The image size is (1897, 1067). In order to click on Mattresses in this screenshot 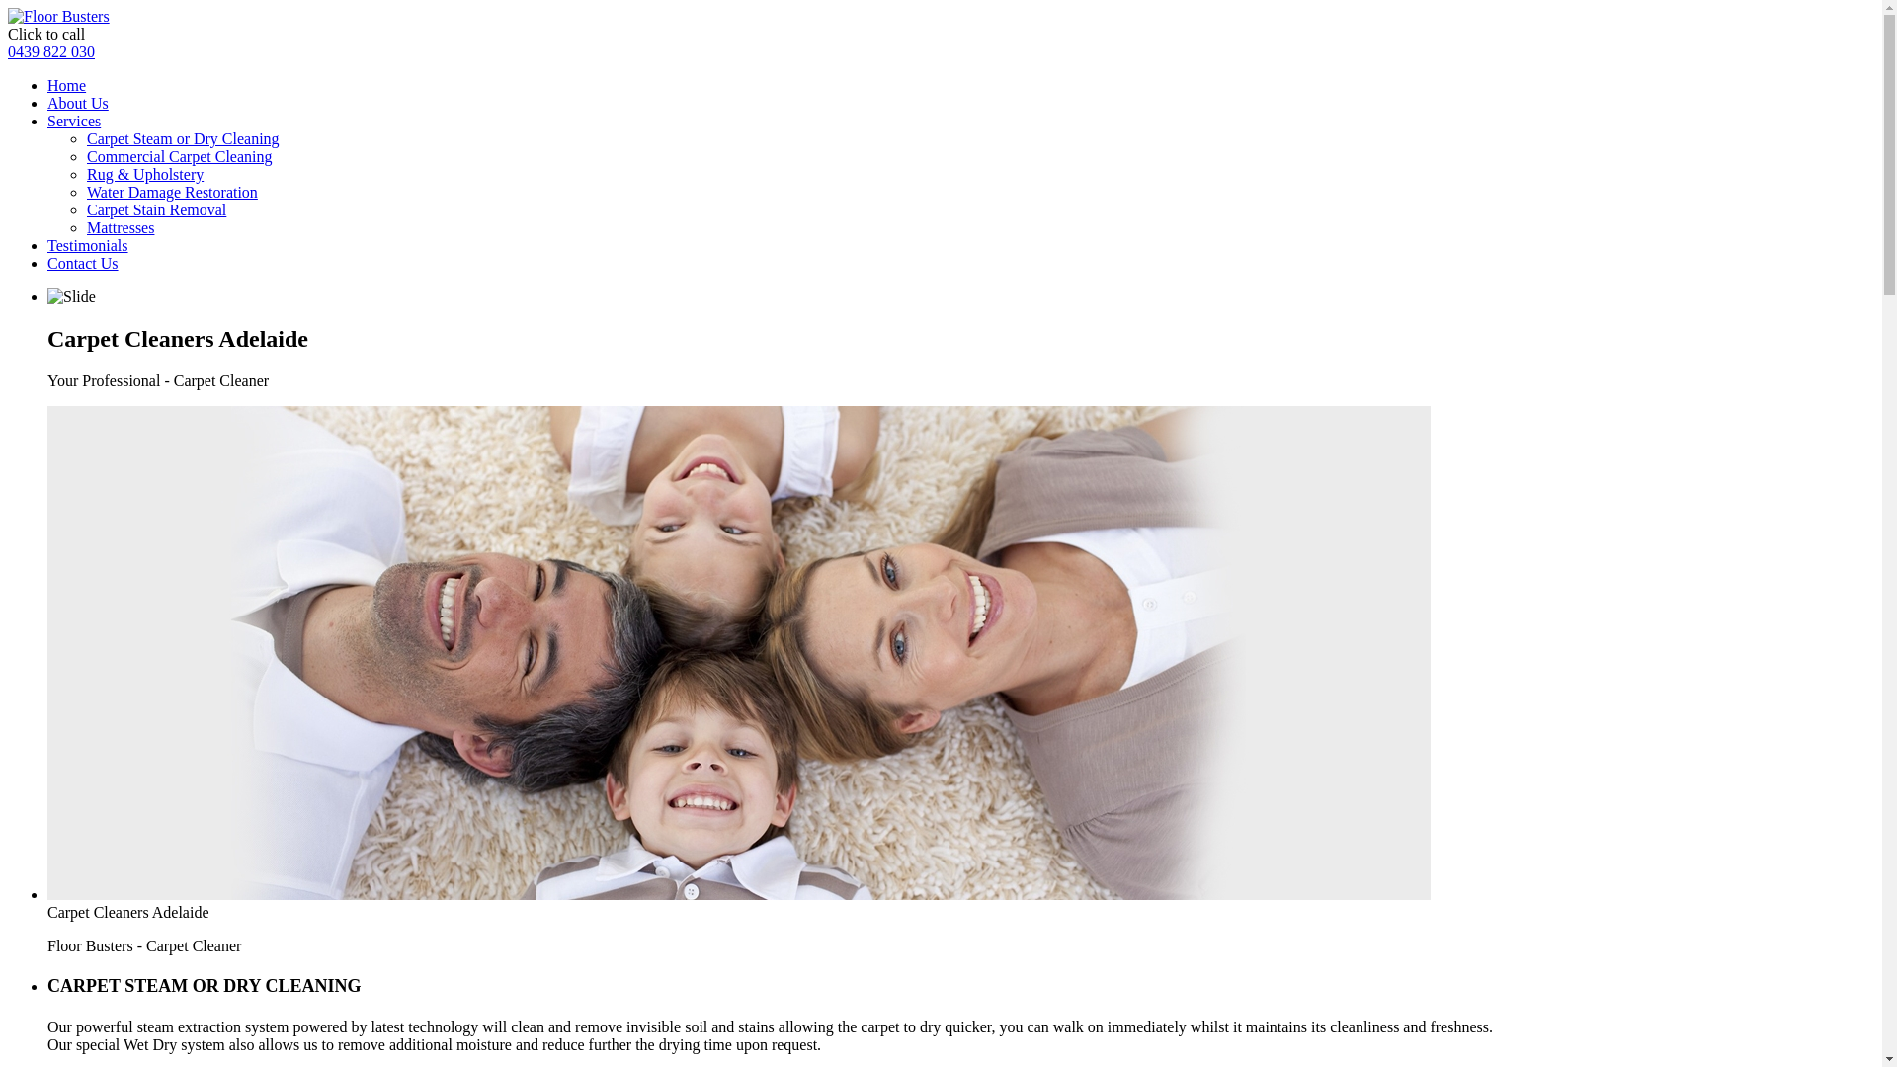, I will do `click(121, 227)`.